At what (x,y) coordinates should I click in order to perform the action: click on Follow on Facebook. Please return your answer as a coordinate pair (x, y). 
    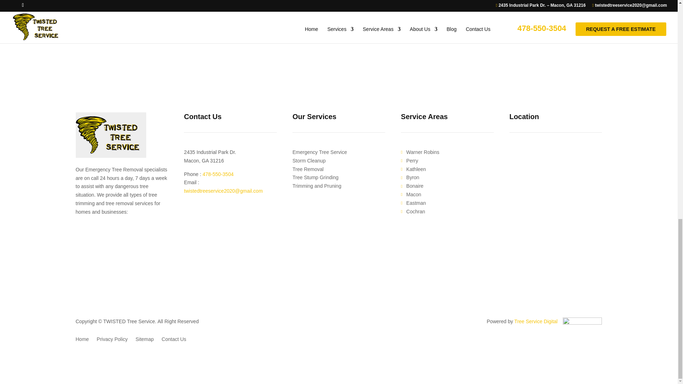
    Looking at the image, I should click on (81, 230).